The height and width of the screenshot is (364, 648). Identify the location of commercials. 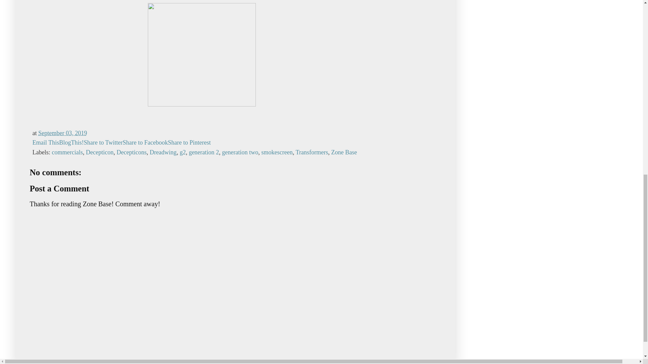
(67, 152).